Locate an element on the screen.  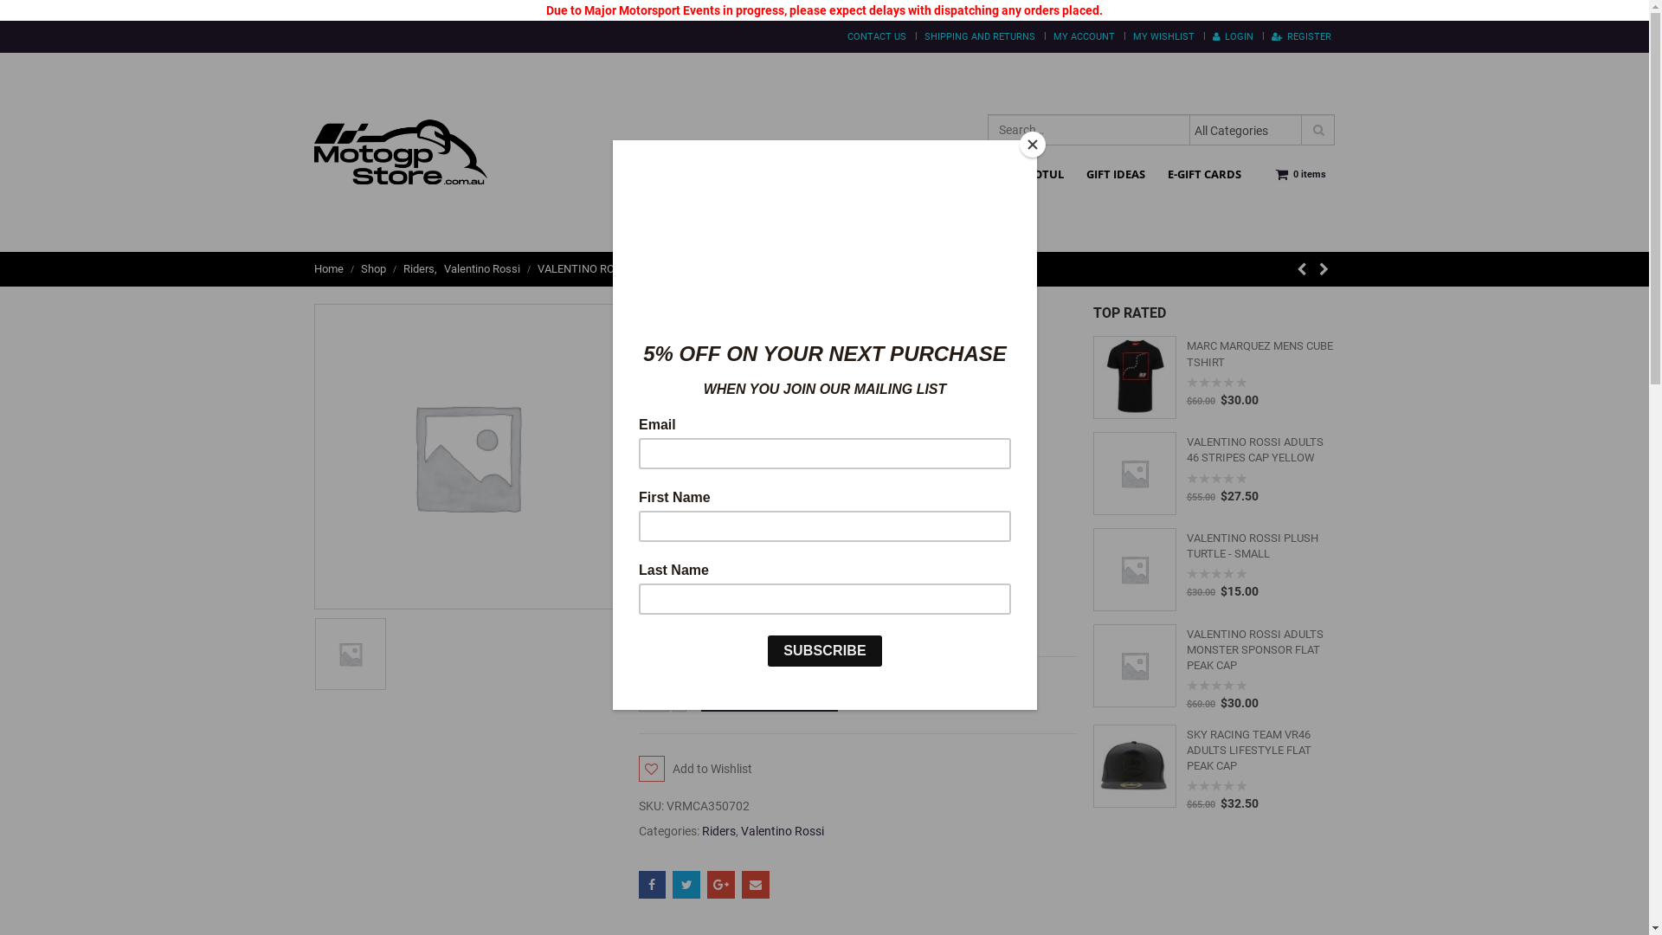
CONTACT US is located at coordinates (877, 37).